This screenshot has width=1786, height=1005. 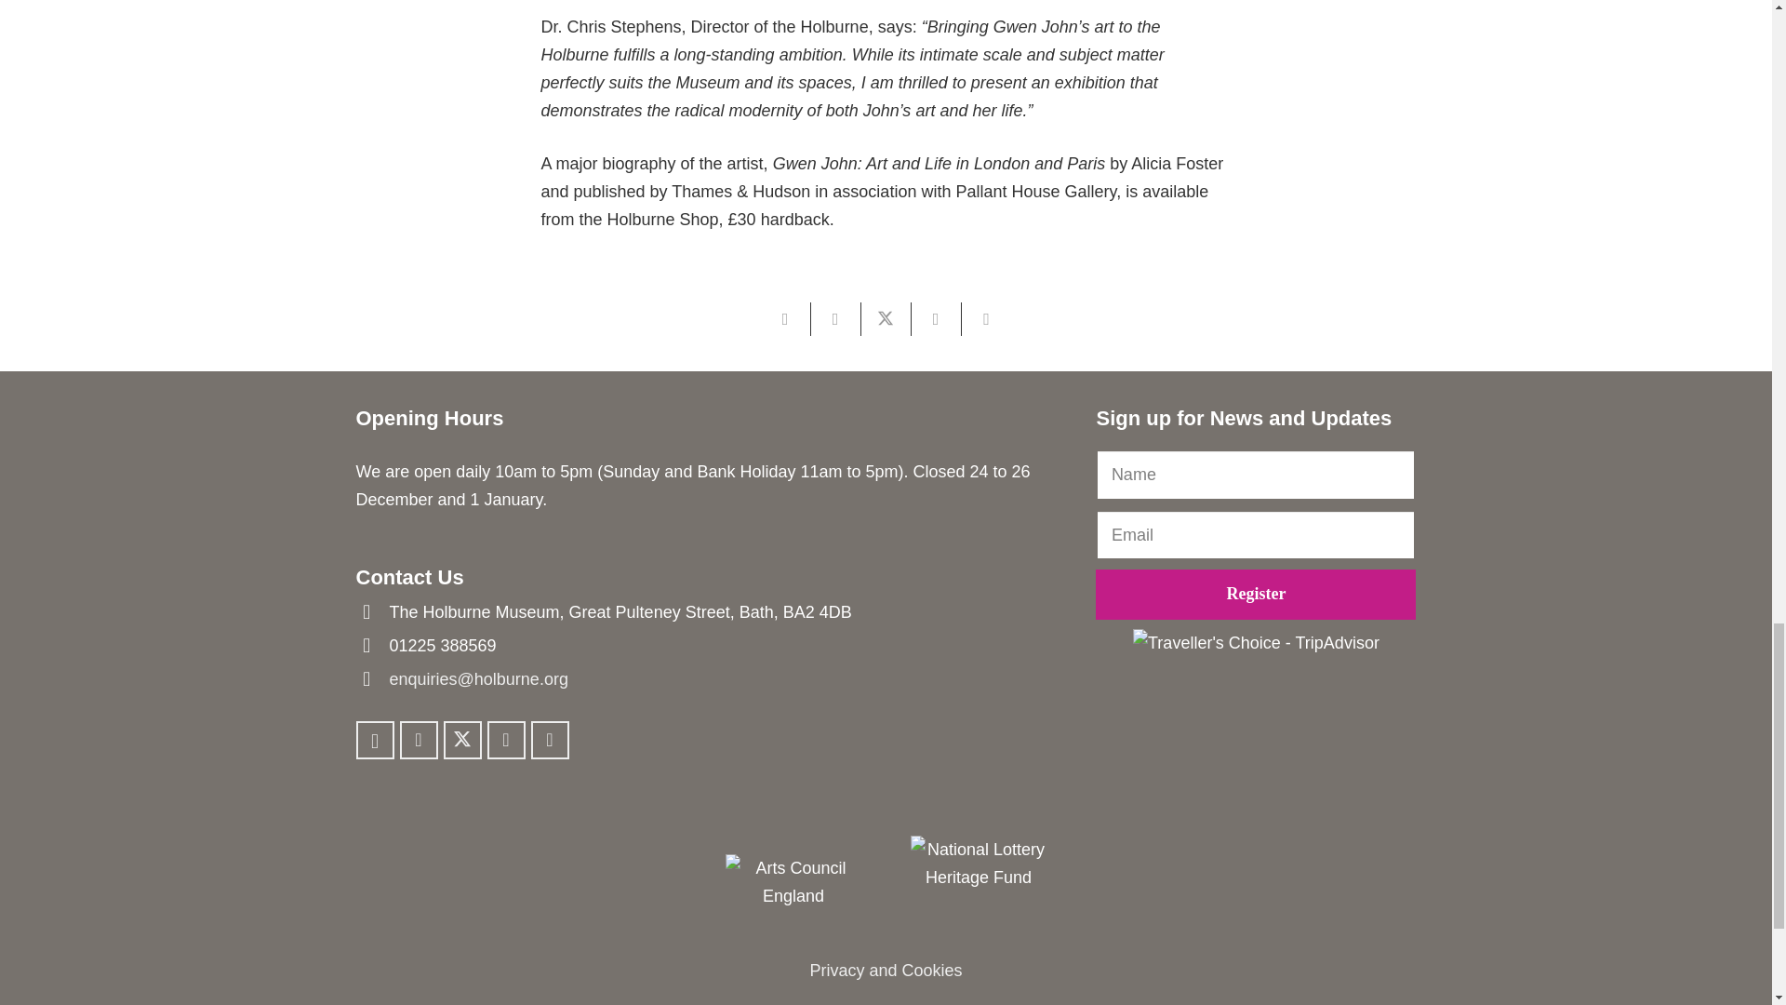 I want to click on Instagram, so click(x=374, y=741).